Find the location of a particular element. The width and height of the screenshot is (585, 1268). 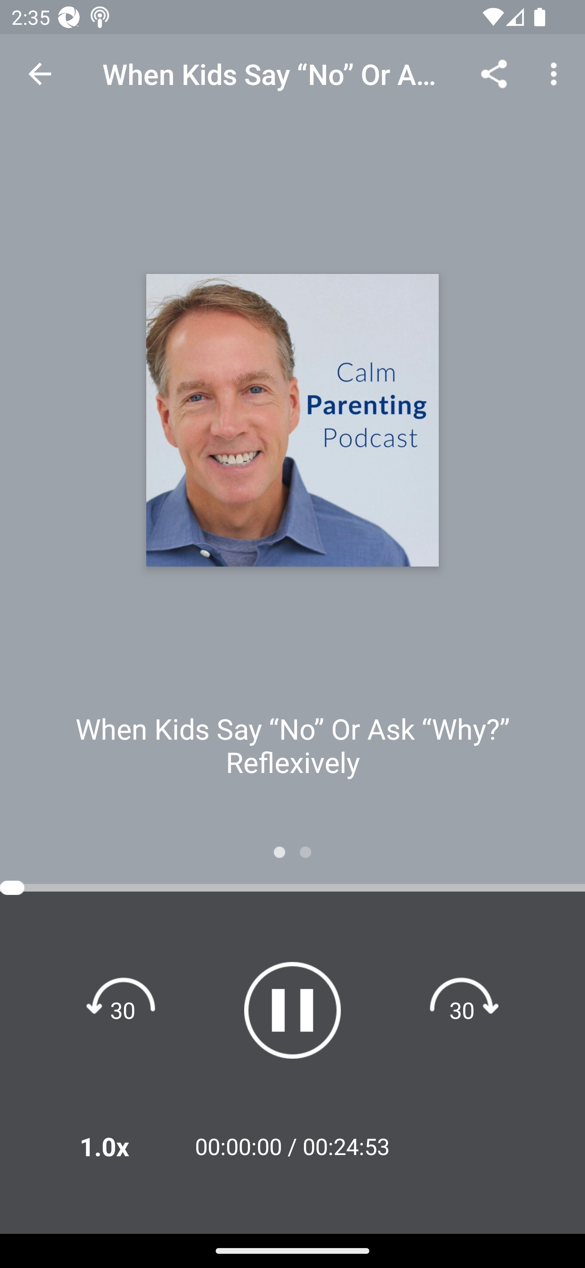

Share... is located at coordinates (494, 73).